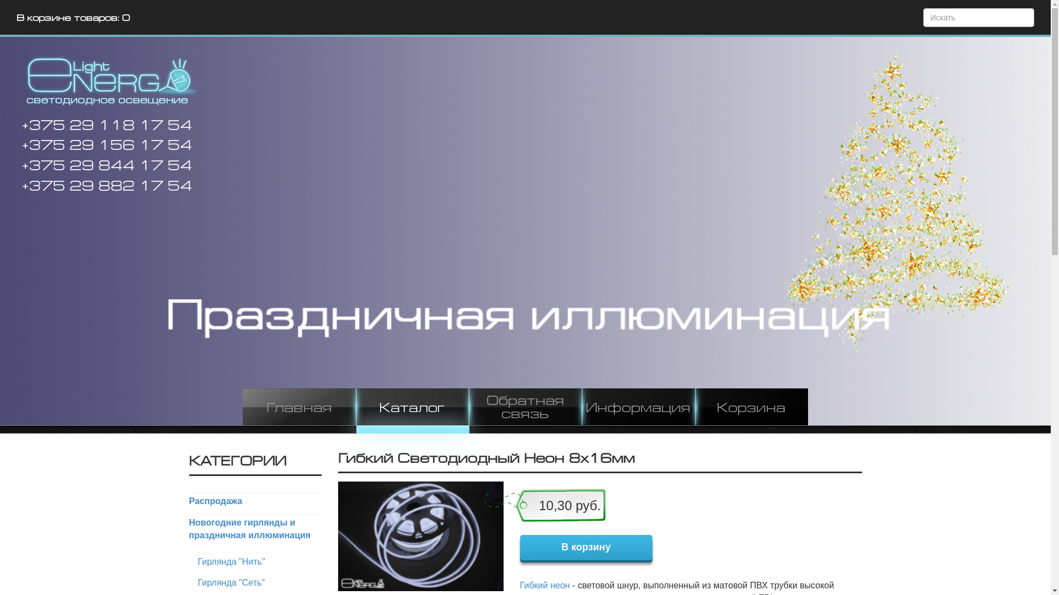 This screenshot has height=595, width=1059. Describe the element at coordinates (103, 186) in the screenshot. I see `+375 29 882 17 54` at that location.